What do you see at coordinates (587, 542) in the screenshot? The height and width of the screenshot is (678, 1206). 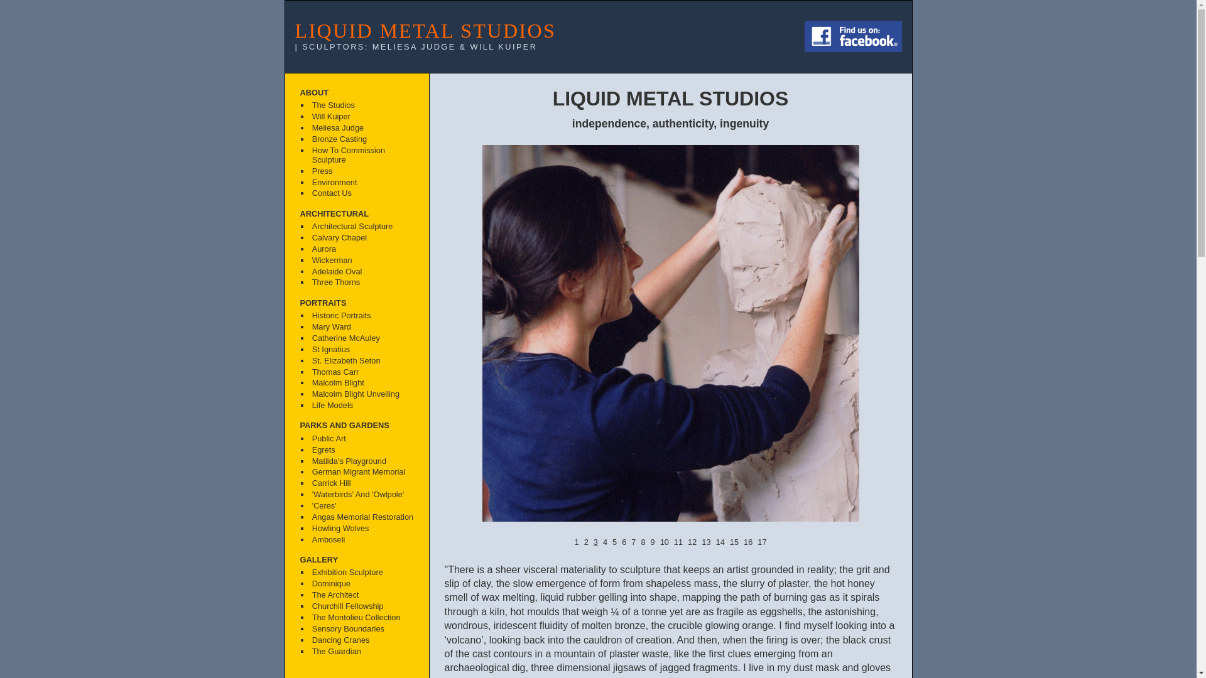 I see `2` at bounding box center [587, 542].